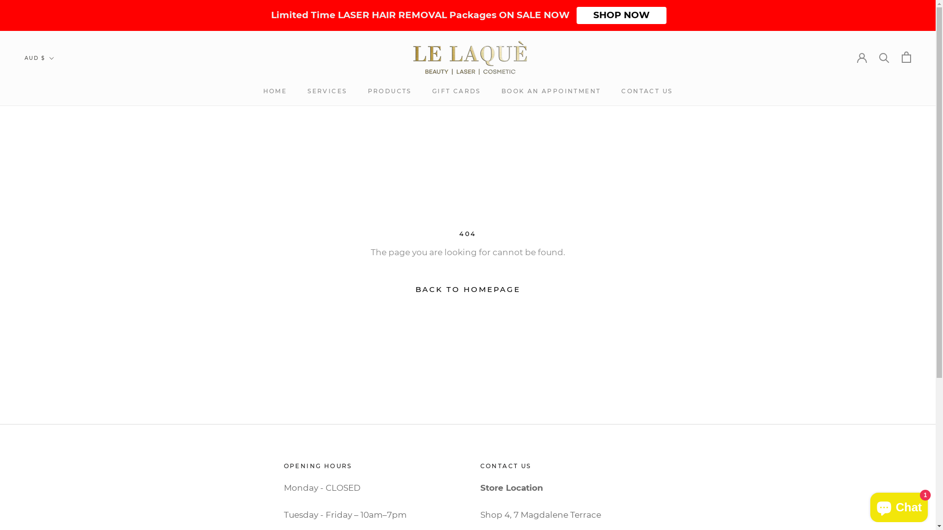  Describe the element at coordinates (468, 290) in the screenshot. I see `BACK TO HOMEPAGE` at that location.